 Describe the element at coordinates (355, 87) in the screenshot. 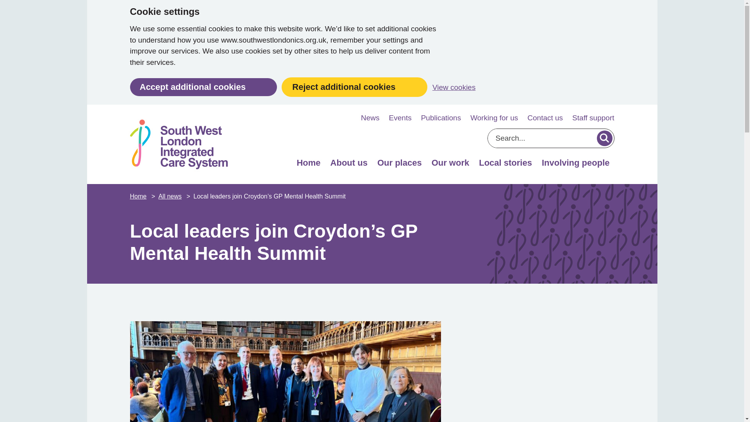

I see `Reject additional cookies` at that location.